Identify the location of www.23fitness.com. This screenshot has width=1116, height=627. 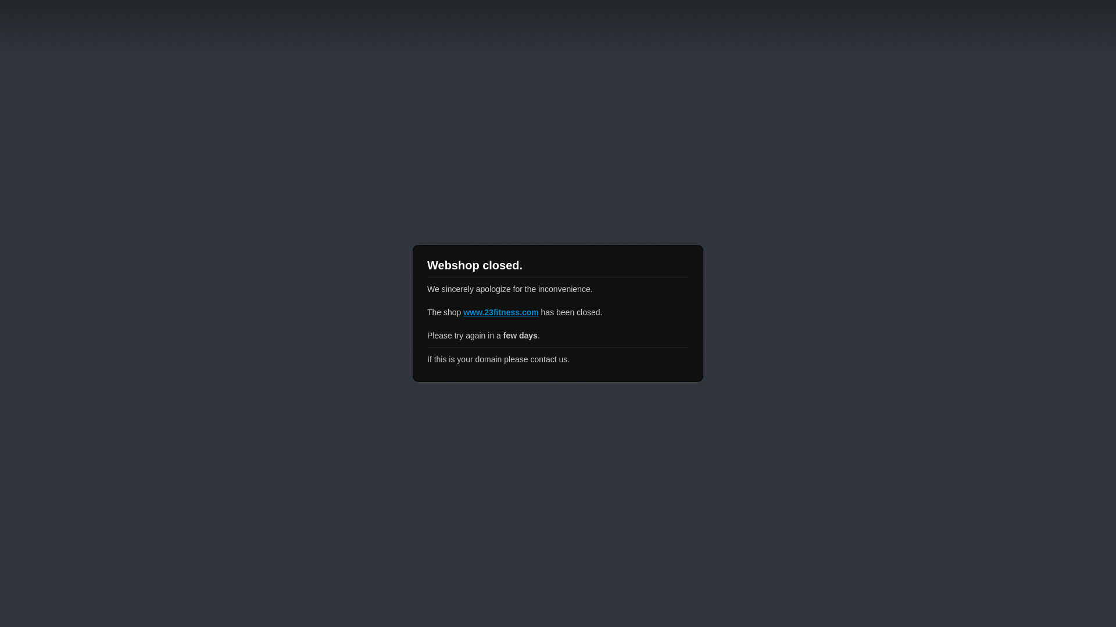
(501, 312).